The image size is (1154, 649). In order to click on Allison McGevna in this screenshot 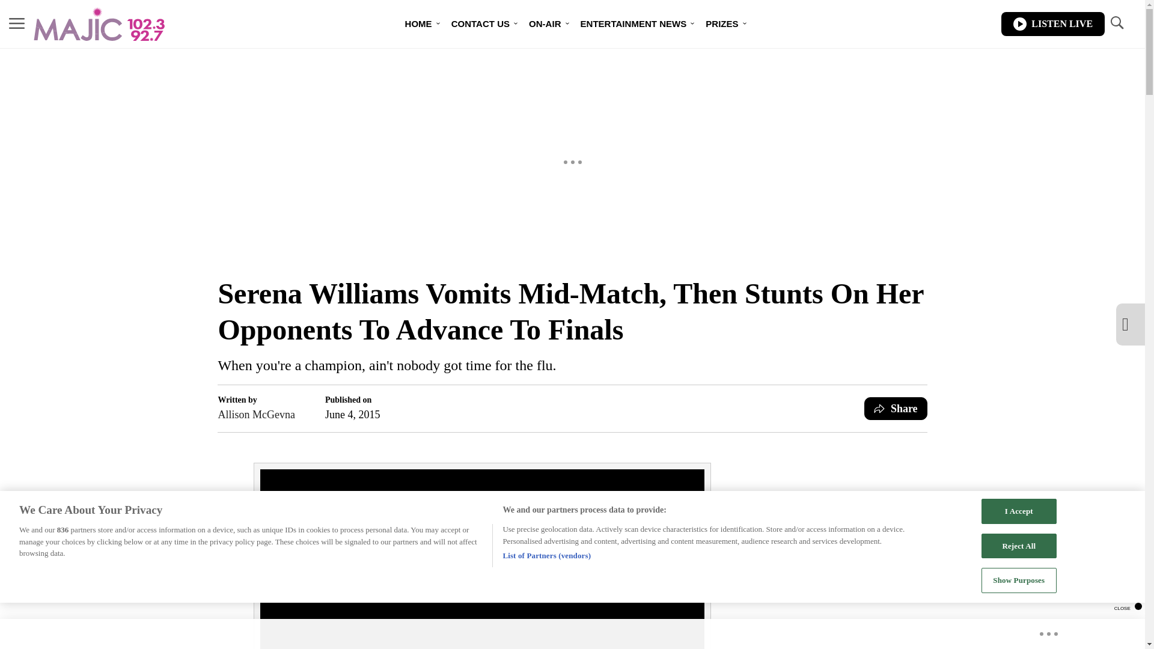, I will do `click(256, 415)`.